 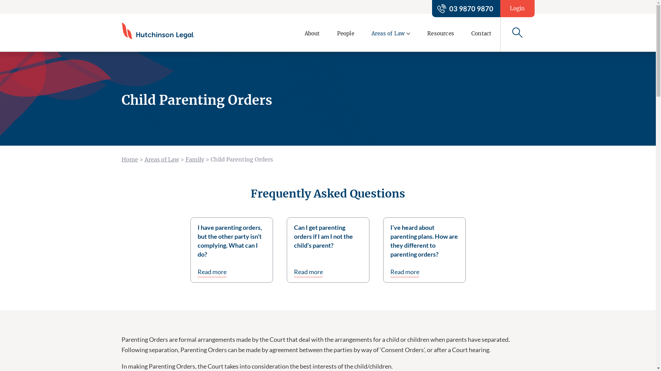 I want to click on Family, so click(x=195, y=159).